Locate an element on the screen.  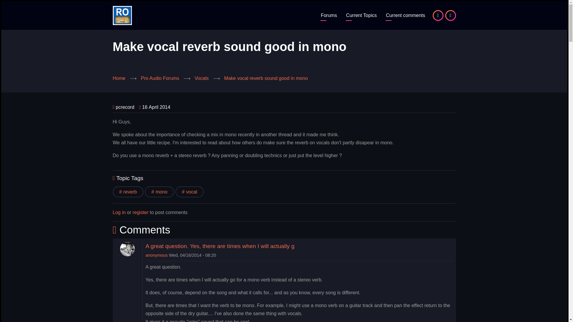
mono is located at coordinates (159, 192).